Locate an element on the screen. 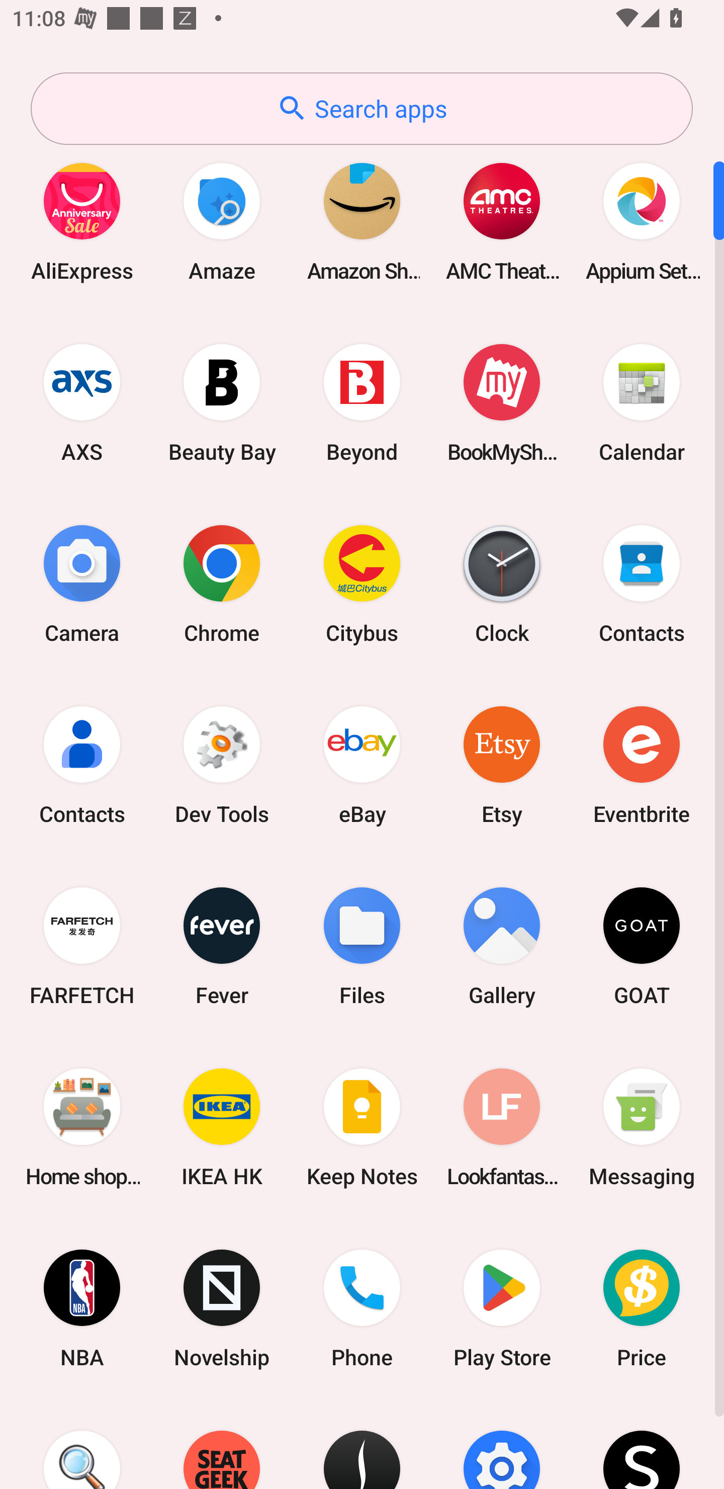 This screenshot has height=1489, width=724. eBay is located at coordinates (362, 765).